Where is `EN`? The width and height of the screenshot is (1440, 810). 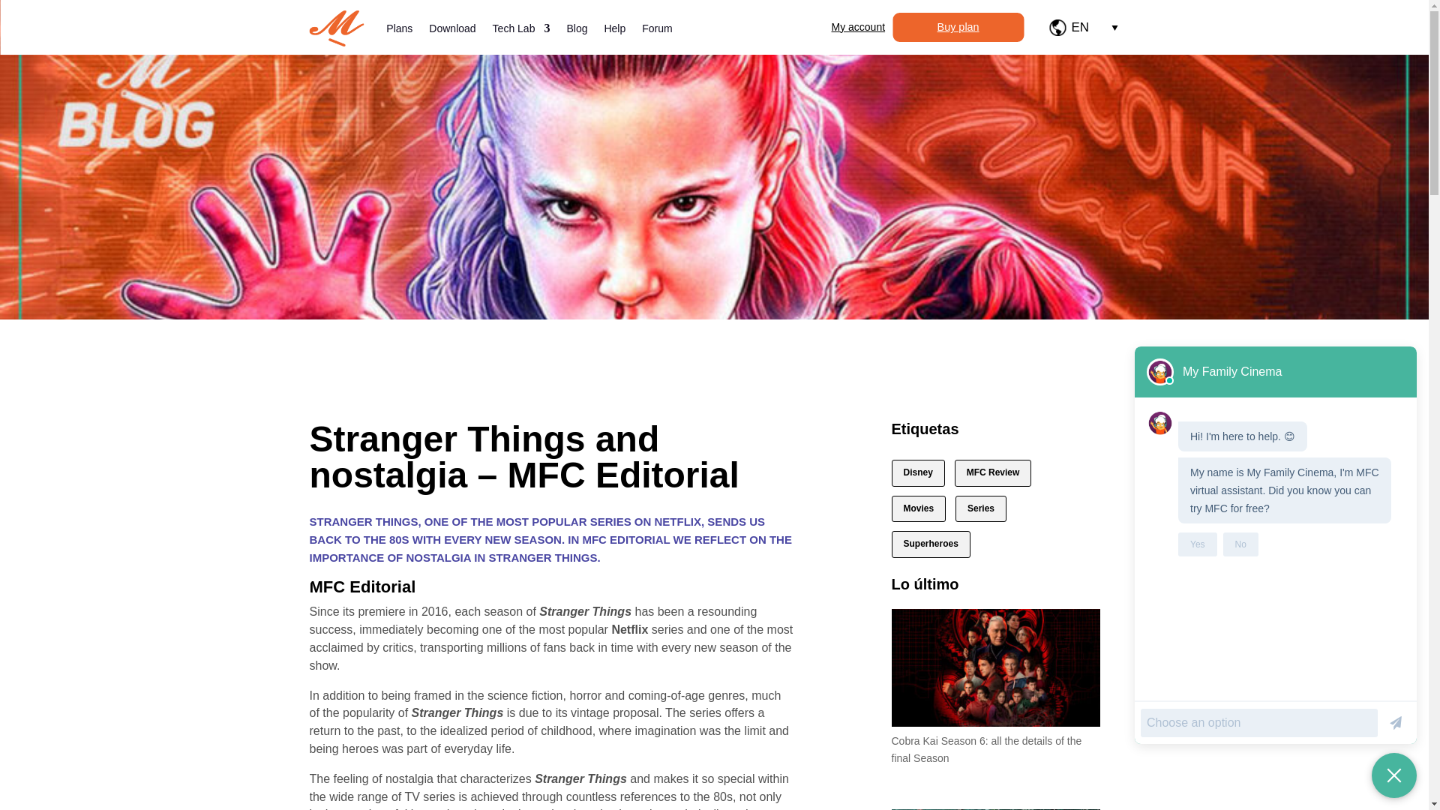 EN is located at coordinates (1080, 27).